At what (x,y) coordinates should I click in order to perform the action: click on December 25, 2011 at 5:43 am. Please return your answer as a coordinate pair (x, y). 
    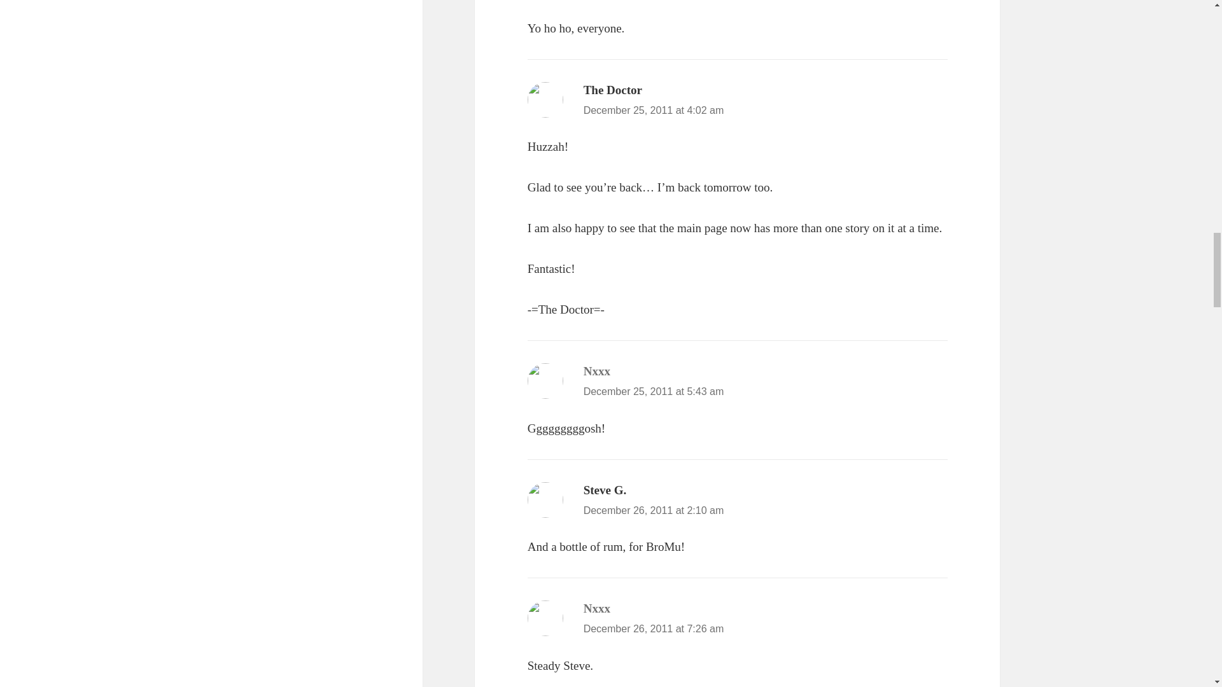
    Looking at the image, I should click on (654, 391).